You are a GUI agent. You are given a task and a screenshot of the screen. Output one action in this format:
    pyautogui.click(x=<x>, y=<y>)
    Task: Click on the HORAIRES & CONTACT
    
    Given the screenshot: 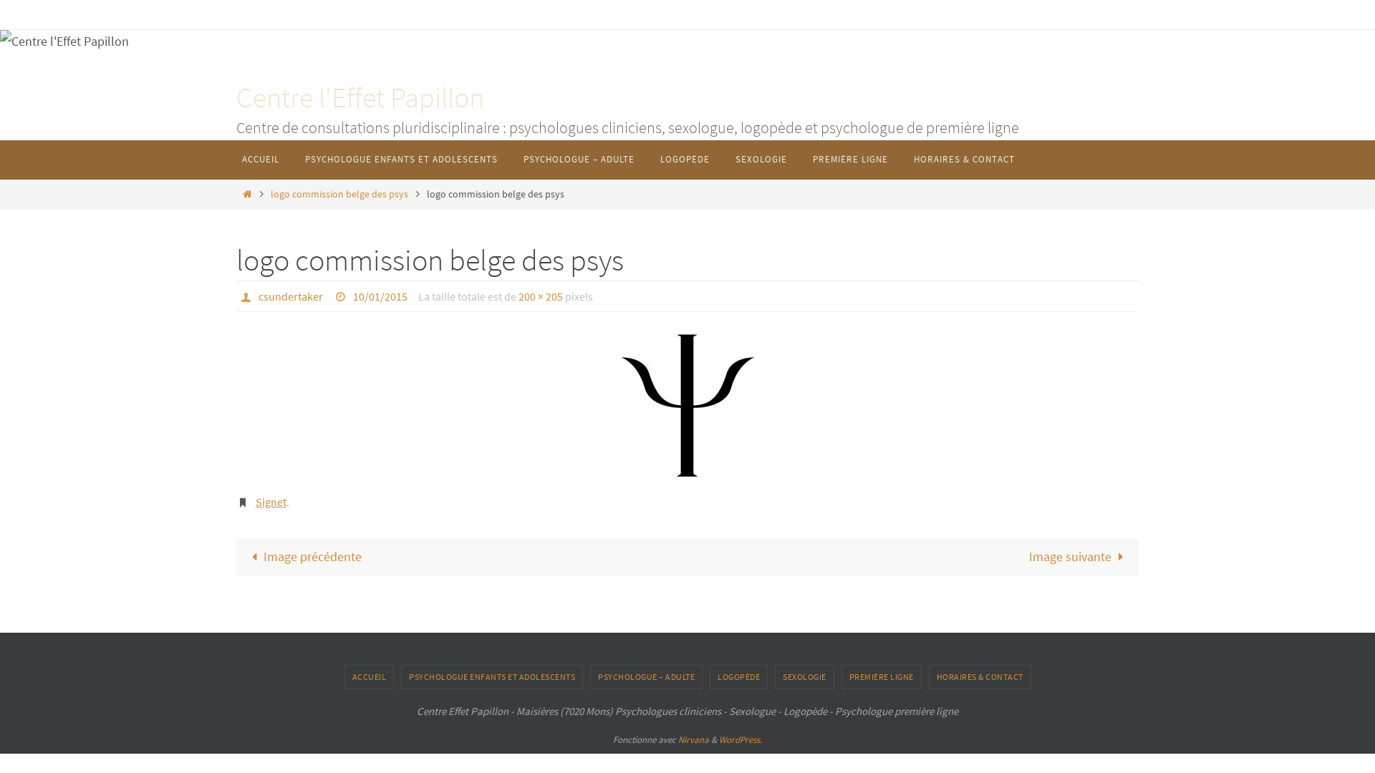 What is the action you would take?
    pyautogui.click(x=964, y=160)
    